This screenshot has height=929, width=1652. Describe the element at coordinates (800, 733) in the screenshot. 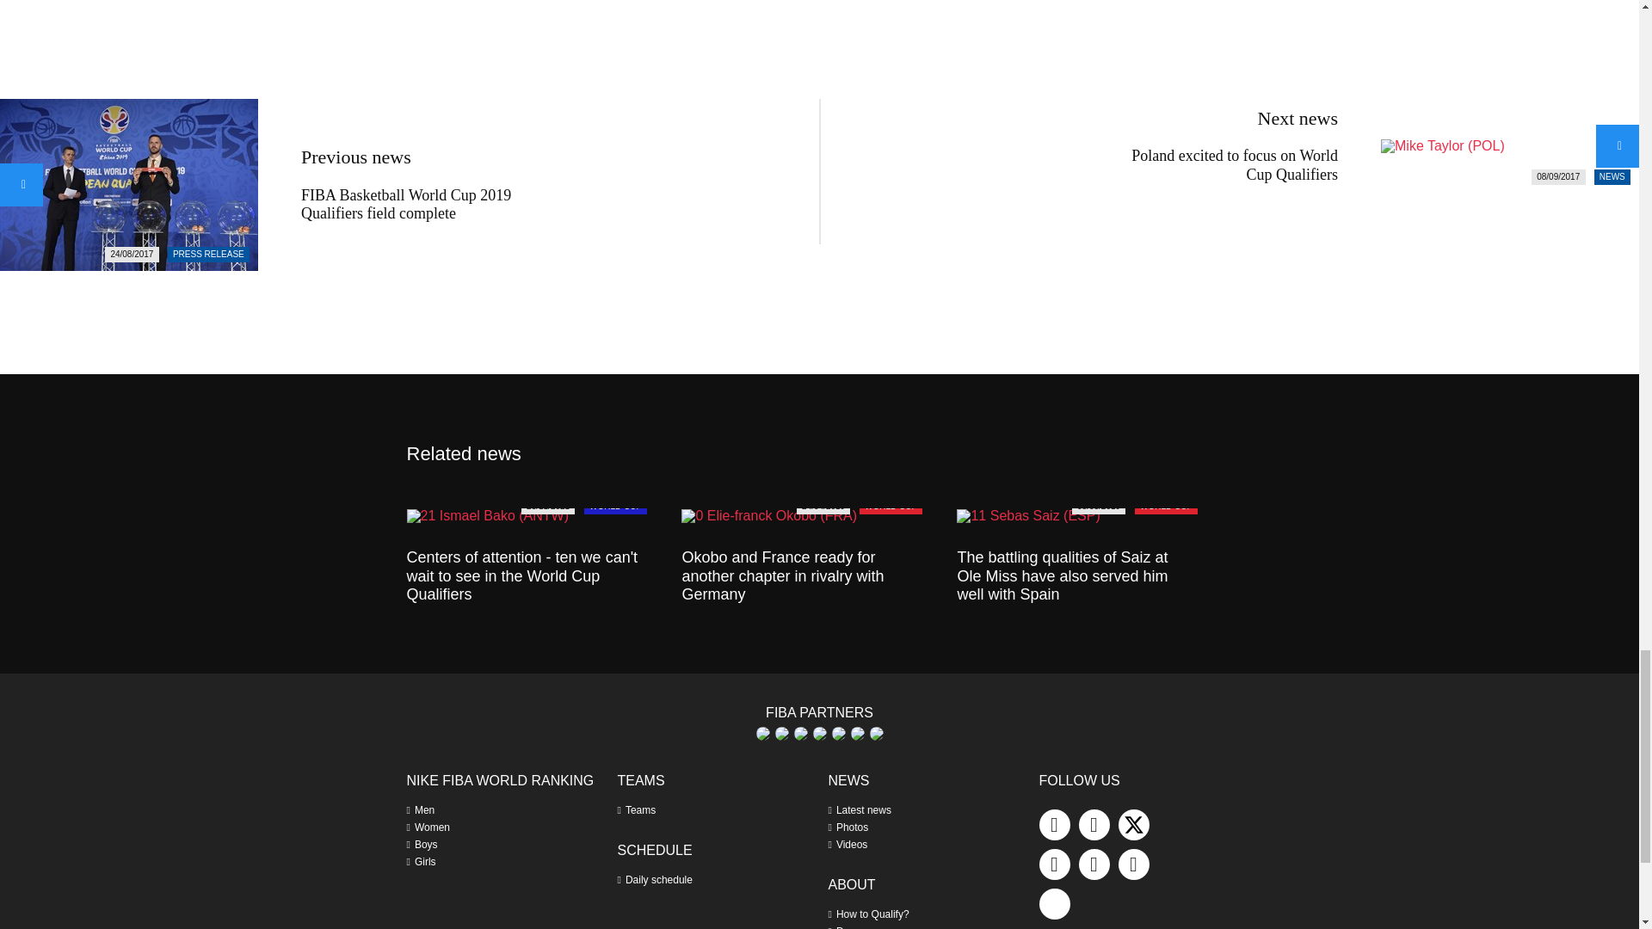

I see `Molten BG5000 Special Website` at that location.